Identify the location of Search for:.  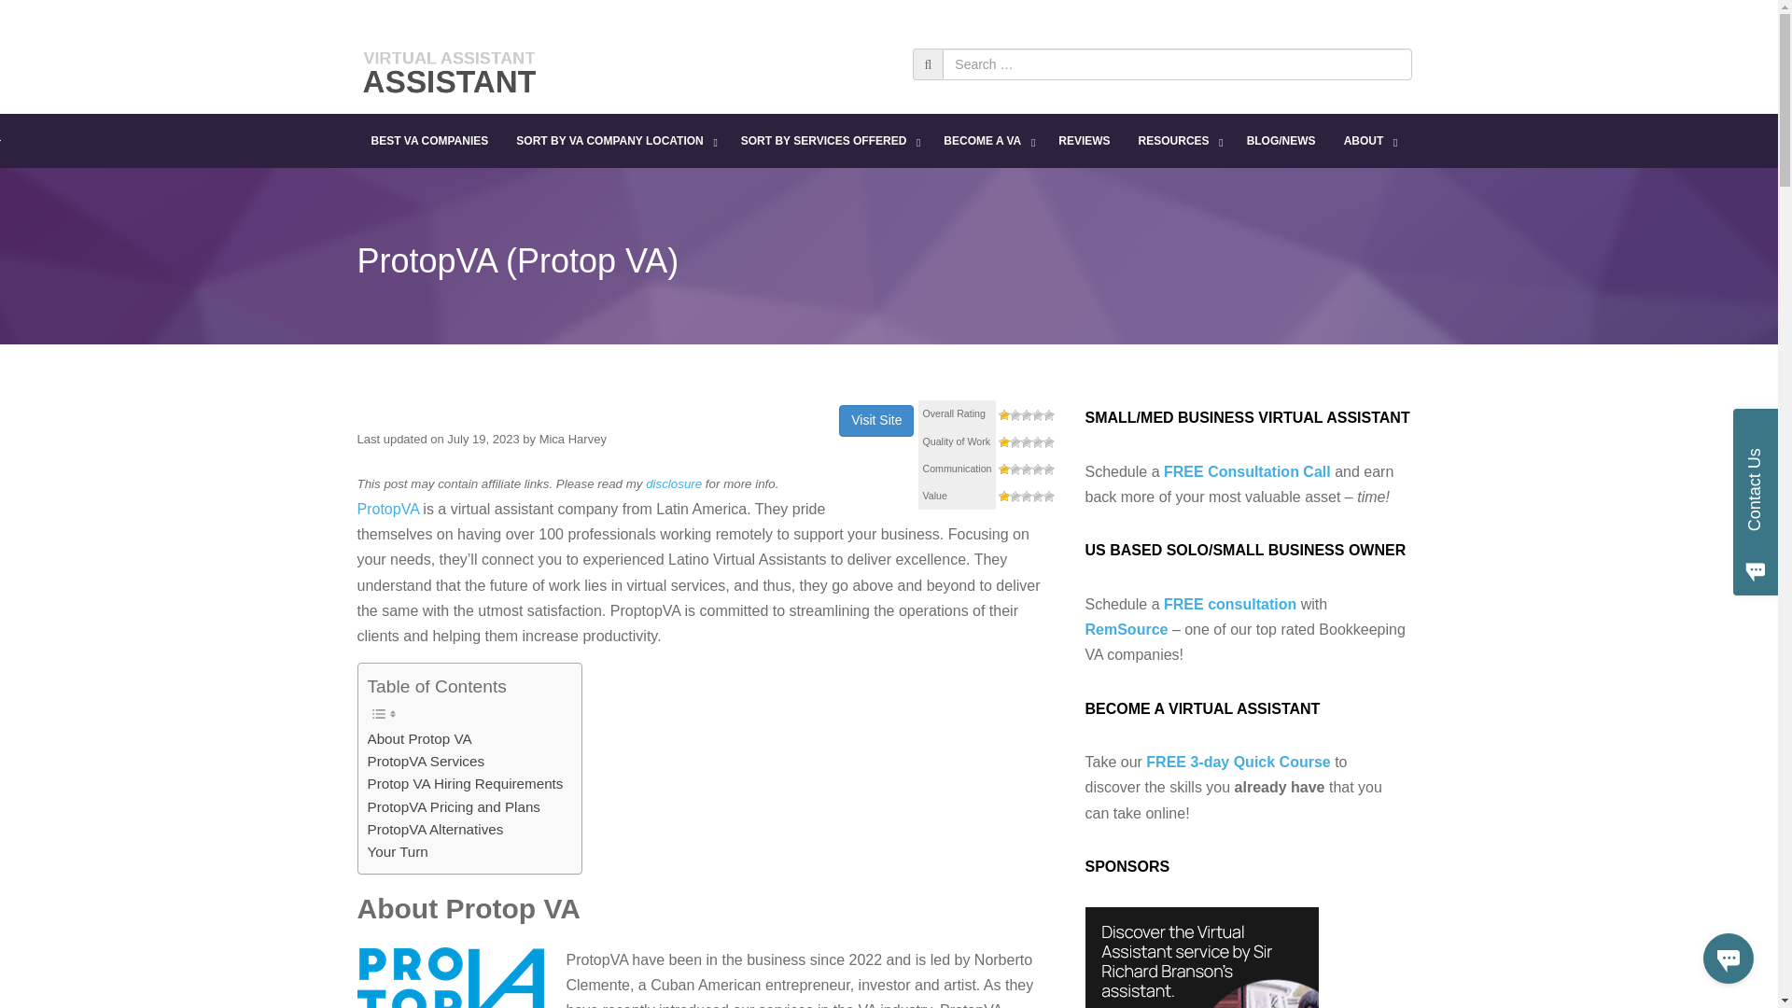
(1176, 63).